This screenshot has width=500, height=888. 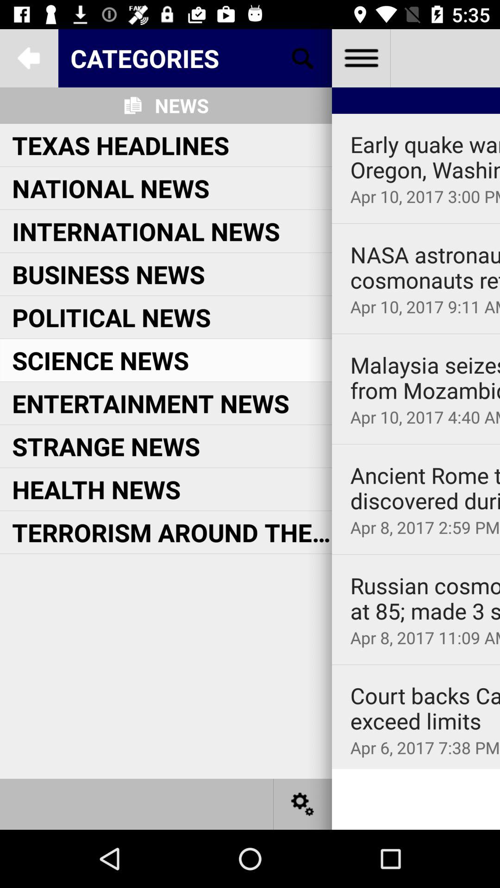 What do you see at coordinates (111, 188) in the screenshot?
I see `turn off icon below texas headlines item` at bounding box center [111, 188].